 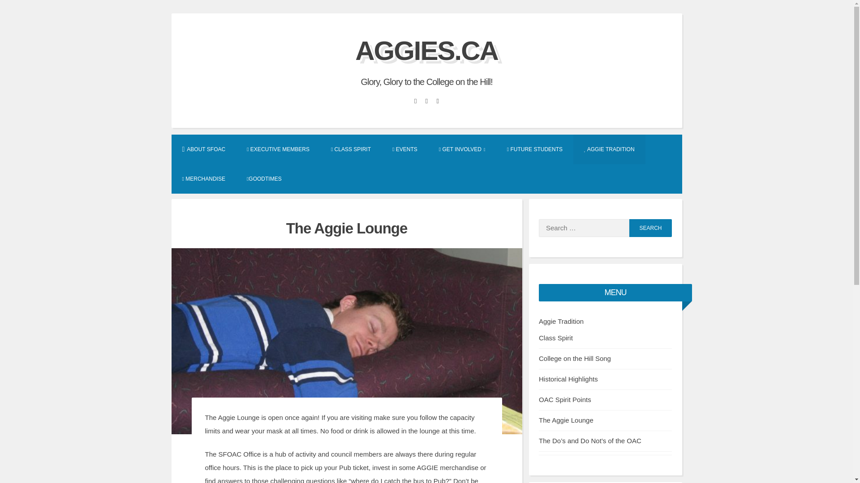 What do you see at coordinates (650, 228) in the screenshot?
I see `Search` at bounding box center [650, 228].